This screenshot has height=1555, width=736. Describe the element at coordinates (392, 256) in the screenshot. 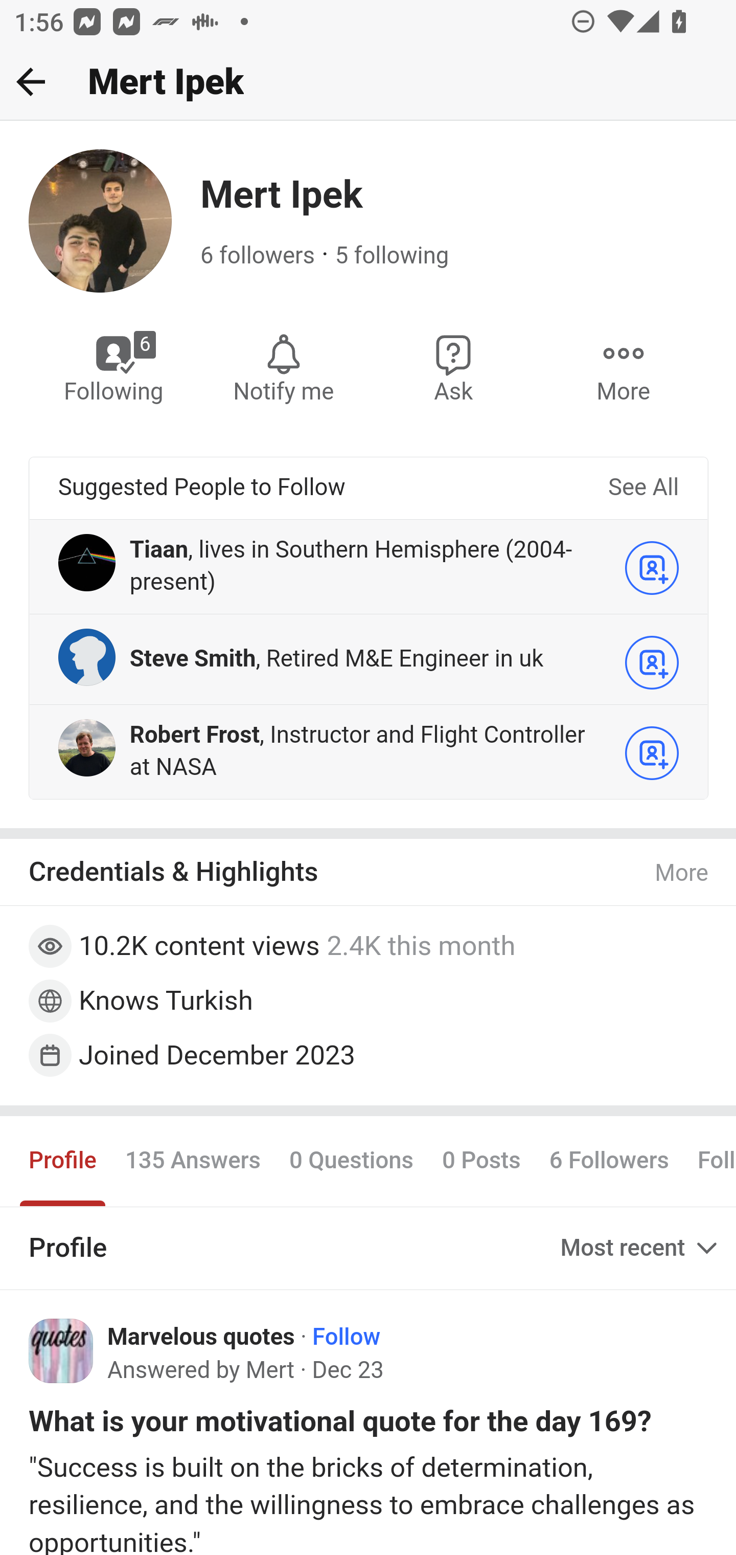

I see `5 following` at that location.